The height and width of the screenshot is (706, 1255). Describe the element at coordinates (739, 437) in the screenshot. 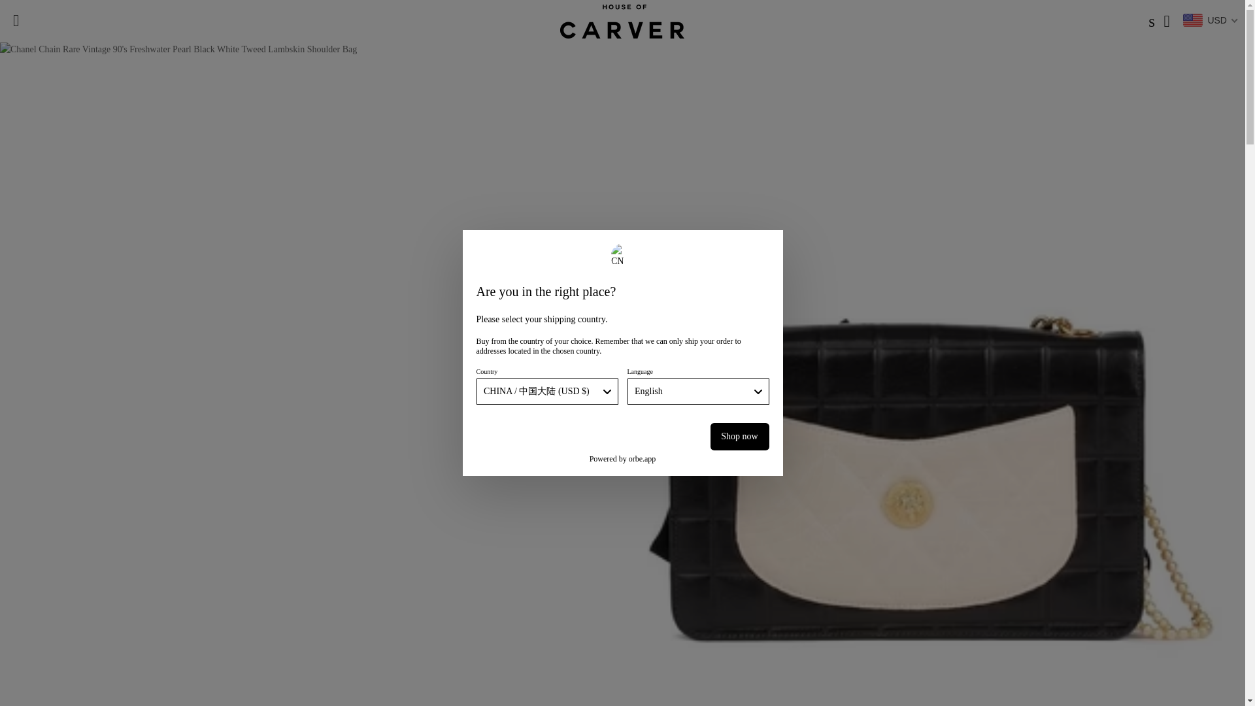

I see `Shop now` at that location.